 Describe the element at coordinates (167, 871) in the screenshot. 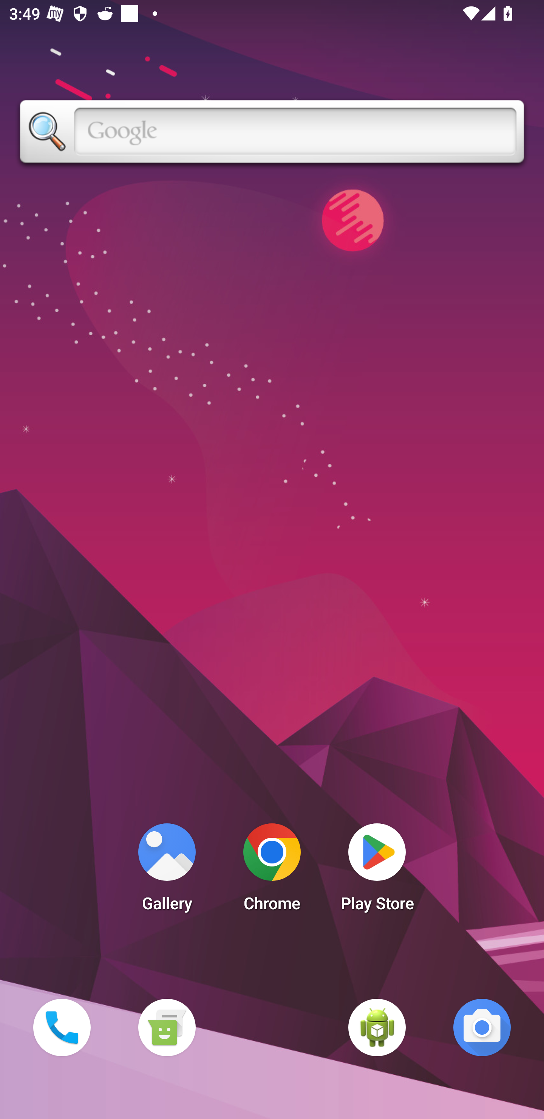

I see `Gallery` at that location.